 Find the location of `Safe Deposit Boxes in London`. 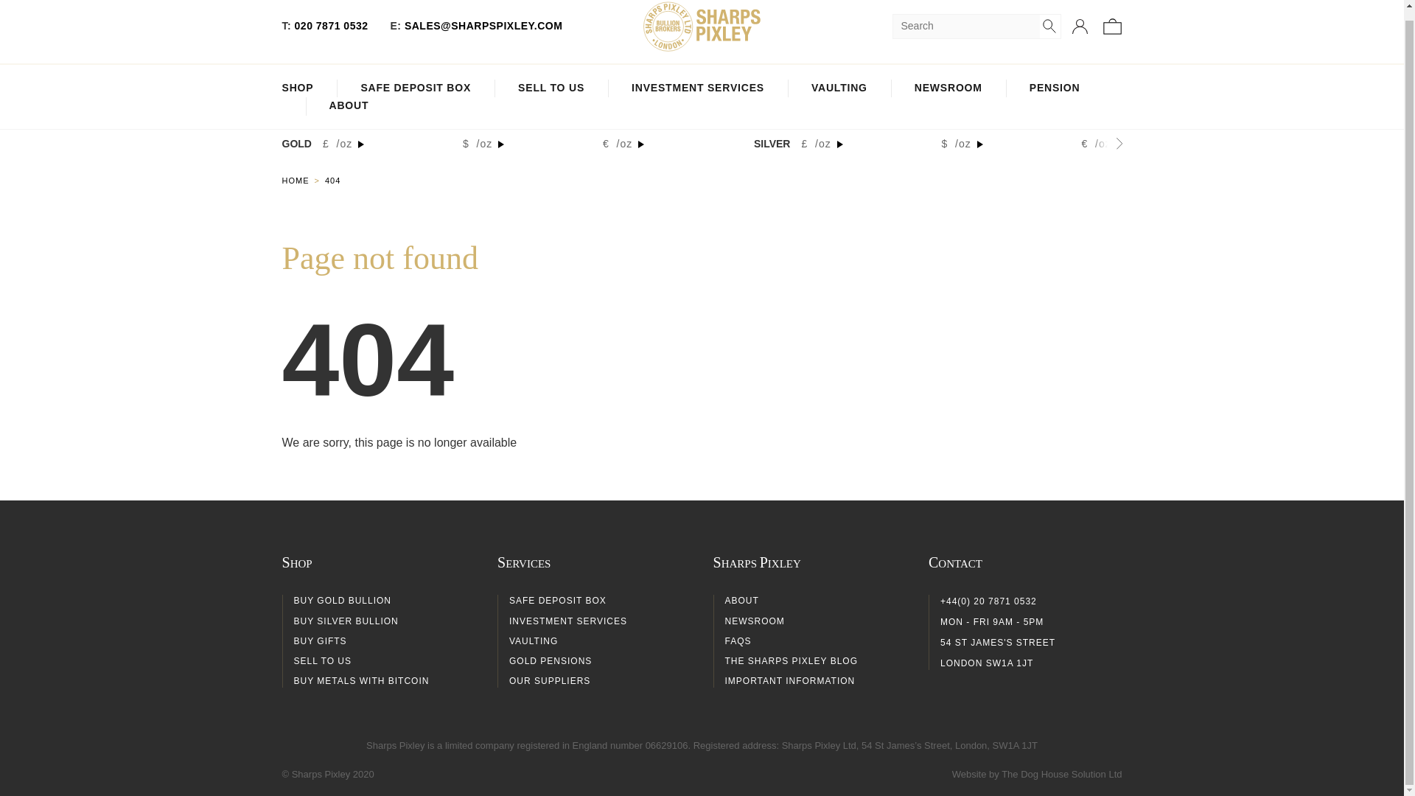

Safe Deposit Boxes in London is located at coordinates (416, 88).